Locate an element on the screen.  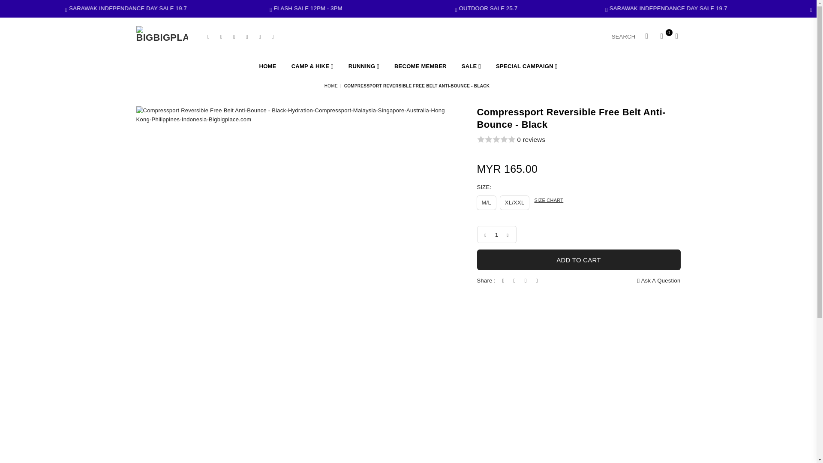
Bigbigplace.com on Twitter is located at coordinates (221, 36).